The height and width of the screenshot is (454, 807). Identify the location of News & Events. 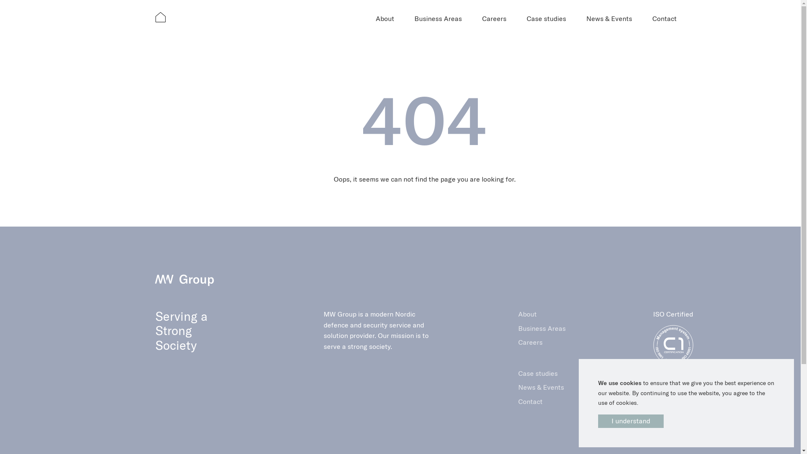
(609, 19).